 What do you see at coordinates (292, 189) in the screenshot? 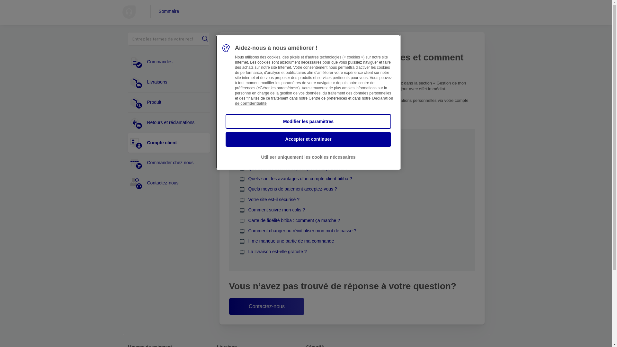
I see `Quels moyens de paiement acceptez-vous ?` at bounding box center [292, 189].